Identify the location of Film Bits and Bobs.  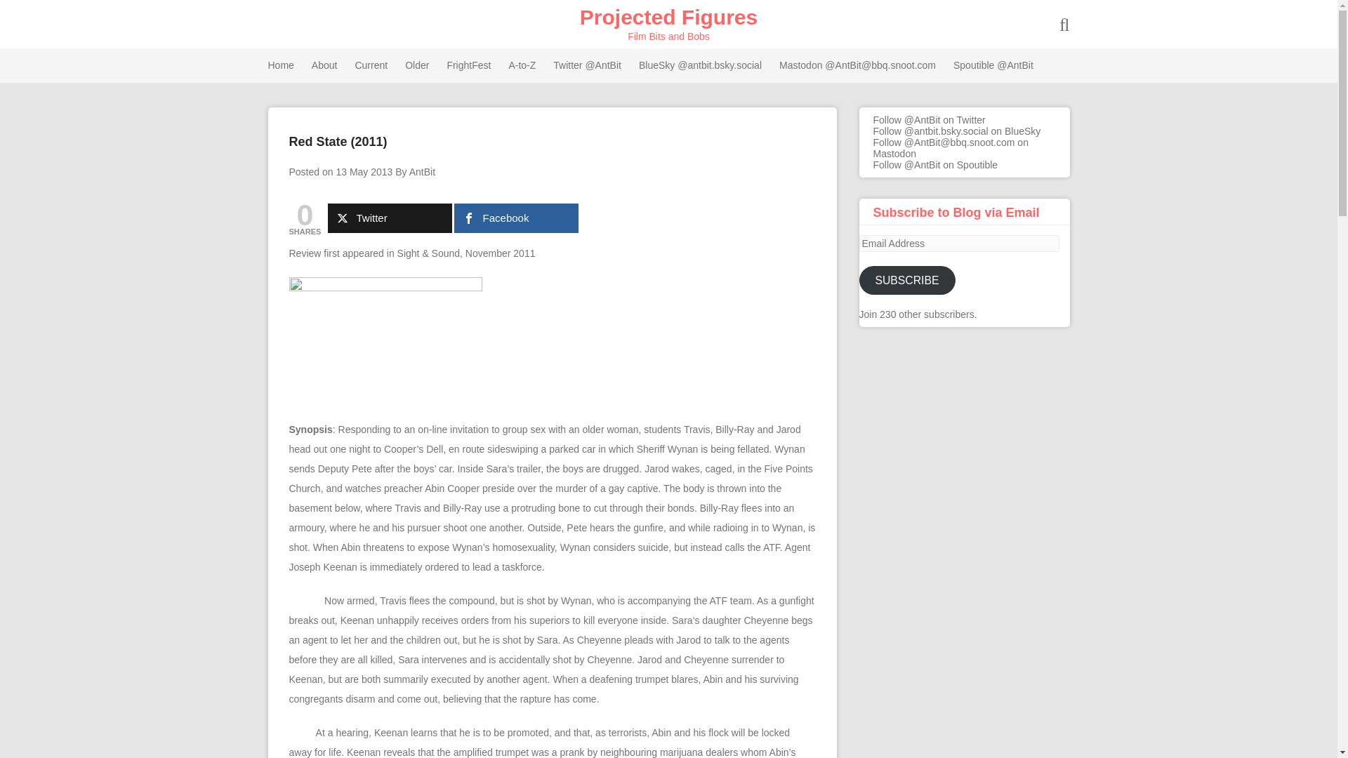
(668, 17).